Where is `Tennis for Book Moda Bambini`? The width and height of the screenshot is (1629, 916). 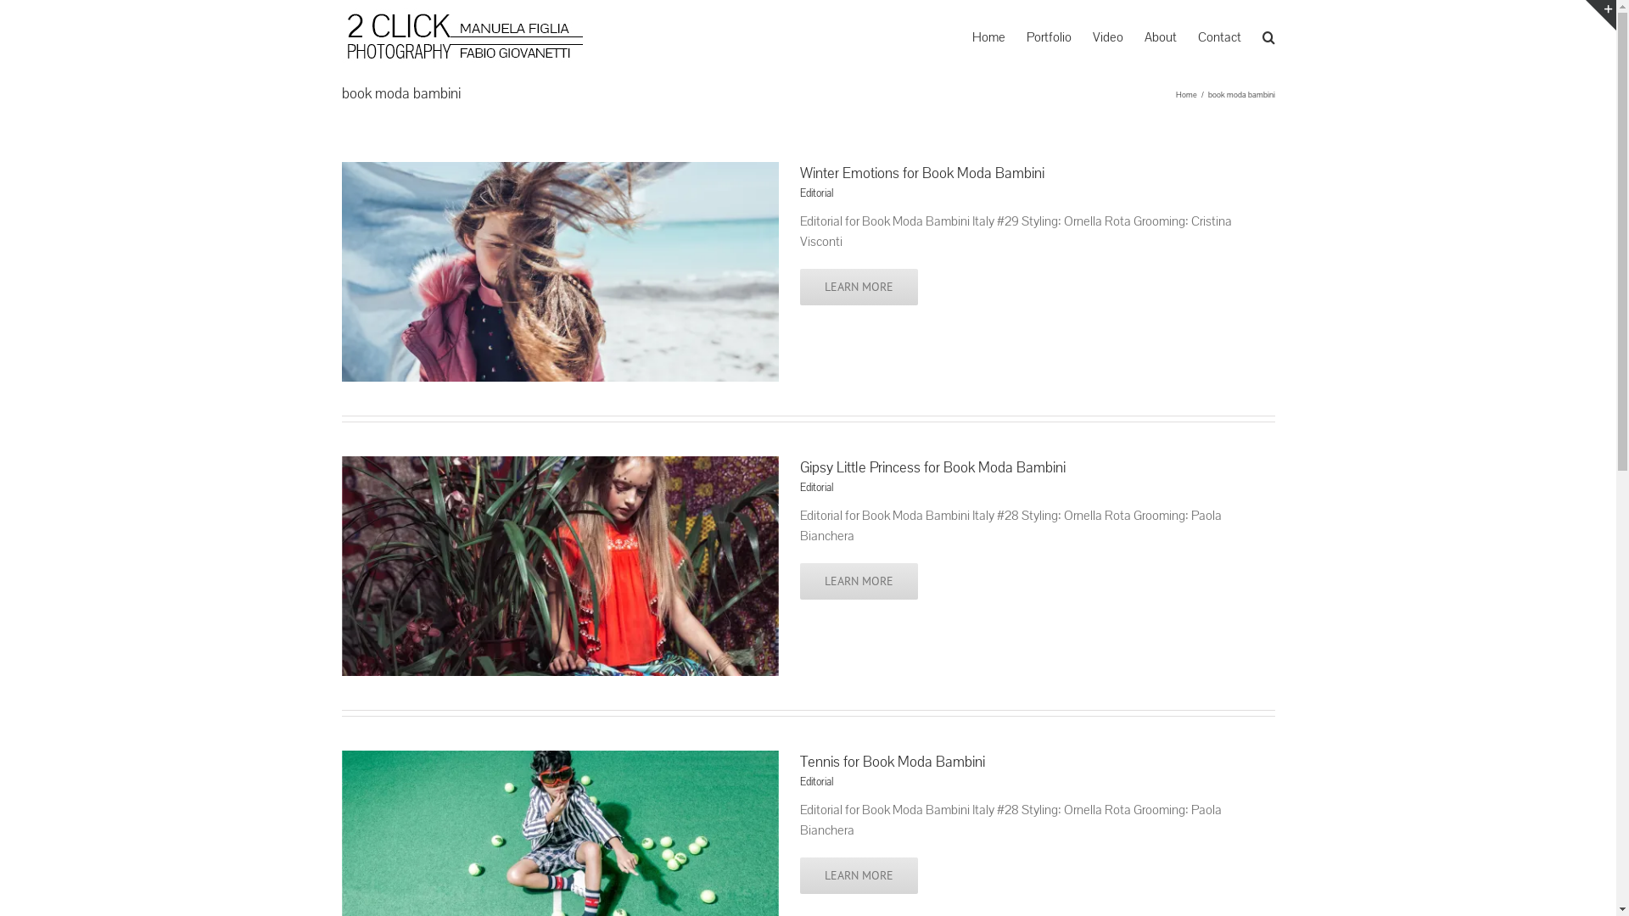 Tennis for Book Moda Bambini is located at coordinates (892, 762).